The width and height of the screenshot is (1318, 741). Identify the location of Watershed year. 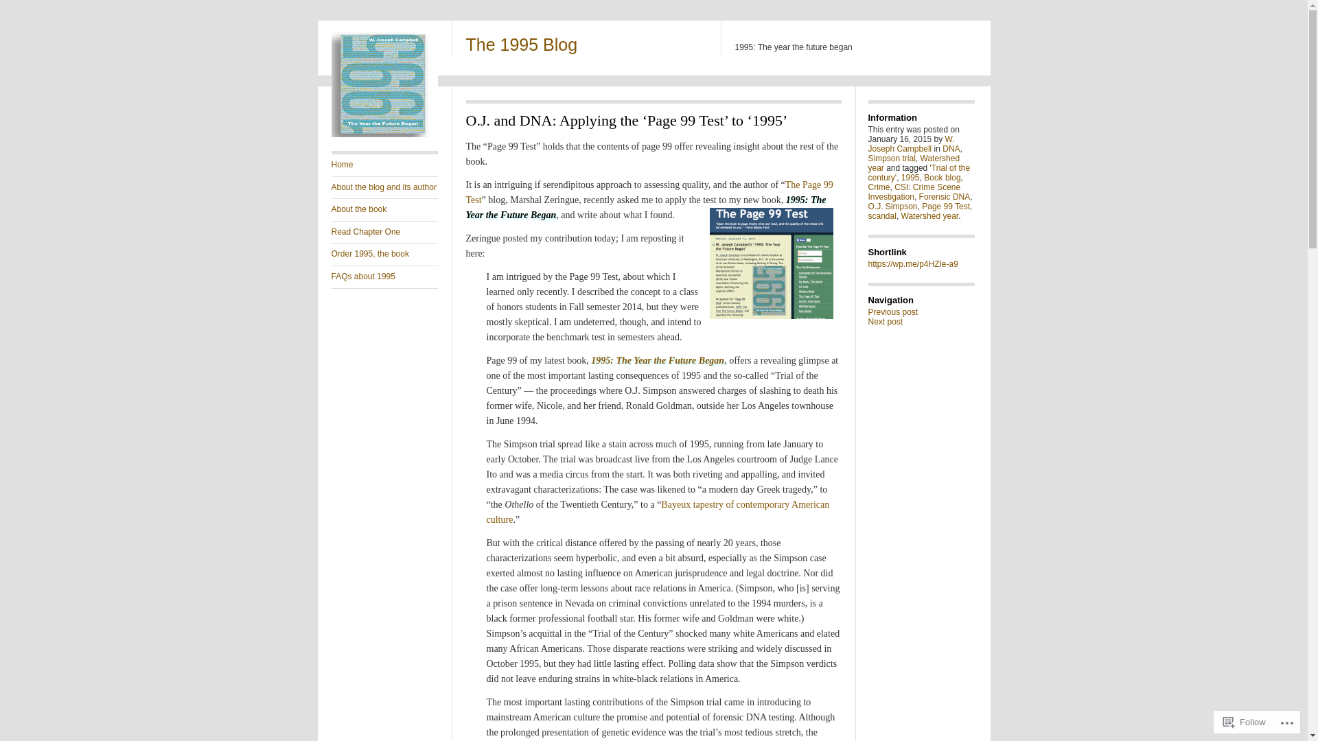
(930, 216).